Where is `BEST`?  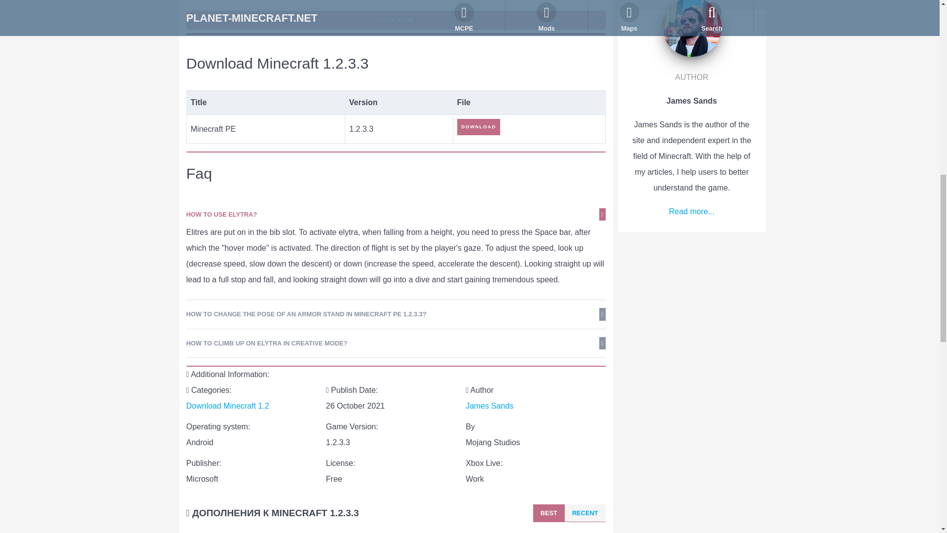 BEST is located at coordinates (549, 513).